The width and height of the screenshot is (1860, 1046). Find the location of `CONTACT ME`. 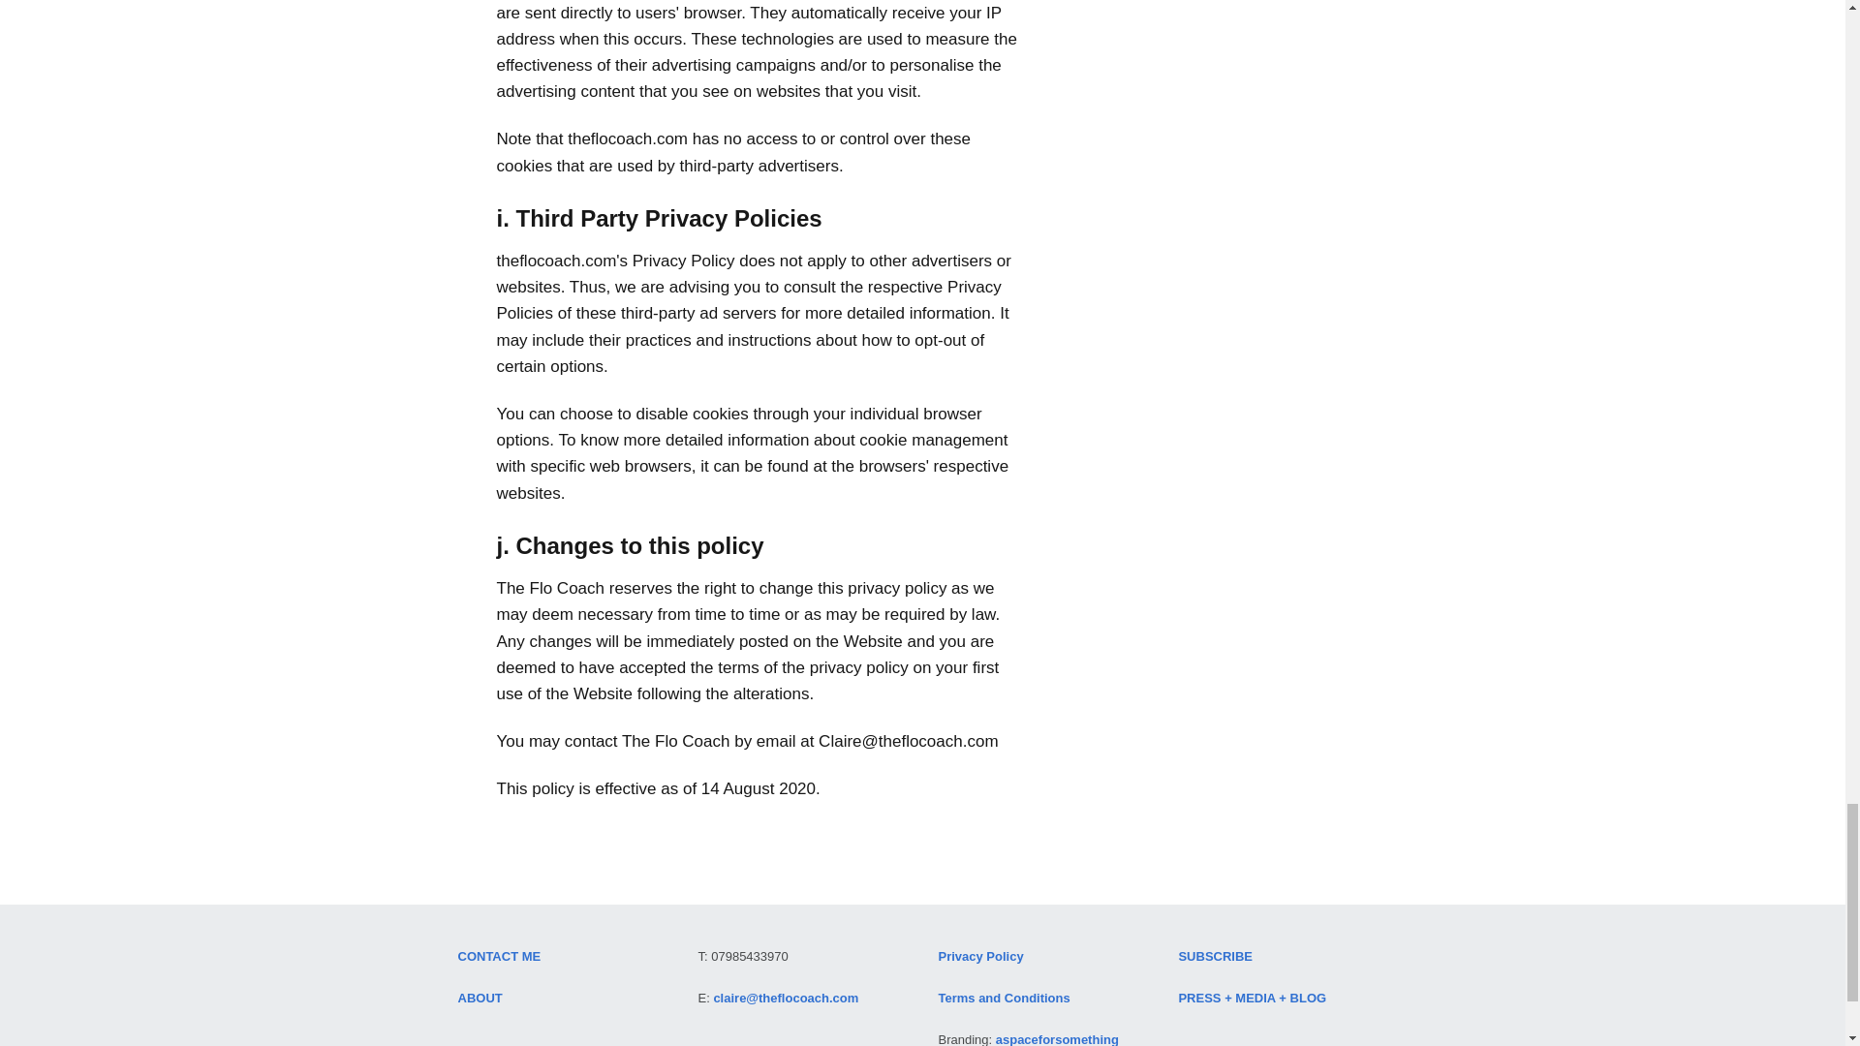

CONTACT ME is located at coordinates (499, 955).